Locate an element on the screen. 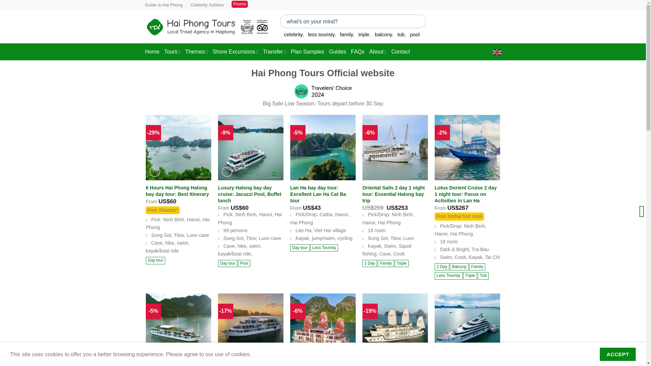  Guide to Hai Phong is located at coordinates (164, 5).